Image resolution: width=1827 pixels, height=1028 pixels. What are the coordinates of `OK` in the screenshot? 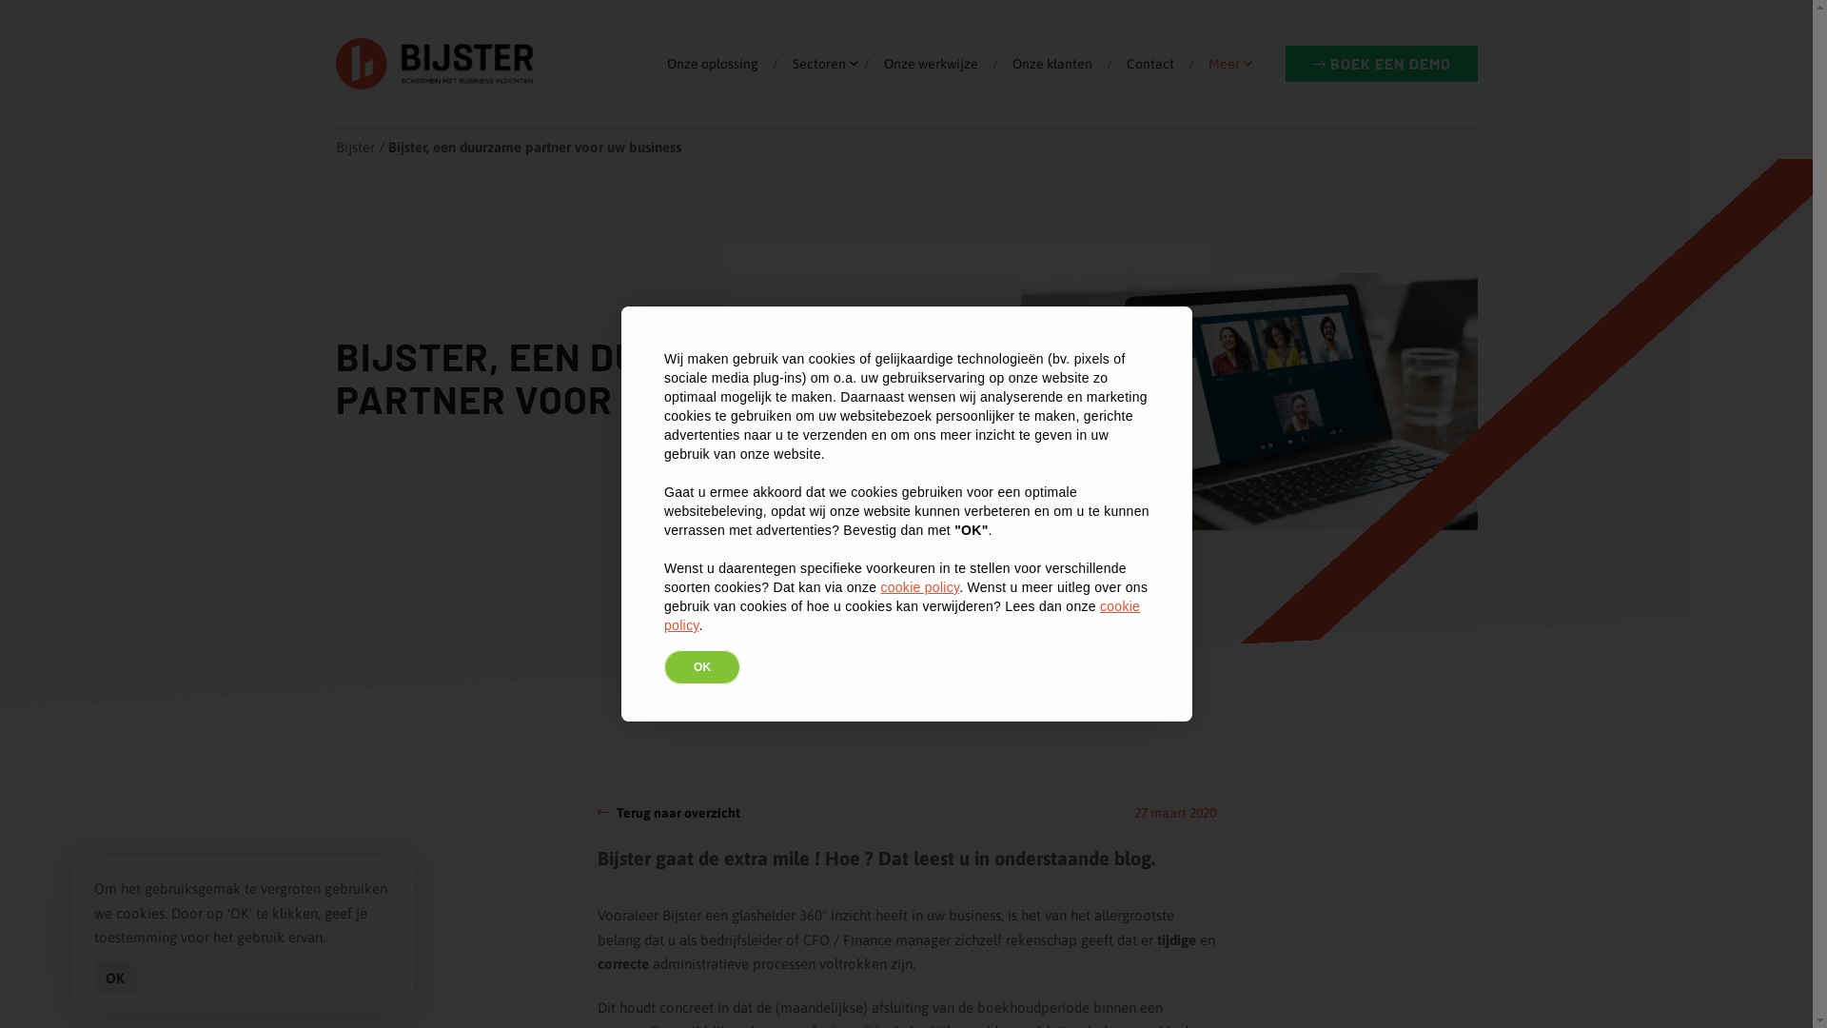 It's located at (115, 979).